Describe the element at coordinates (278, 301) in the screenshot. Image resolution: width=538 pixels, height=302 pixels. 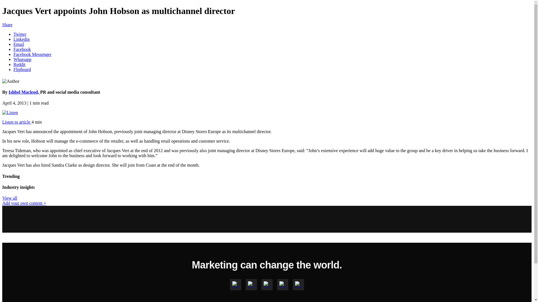
I see `Contact` at that location.